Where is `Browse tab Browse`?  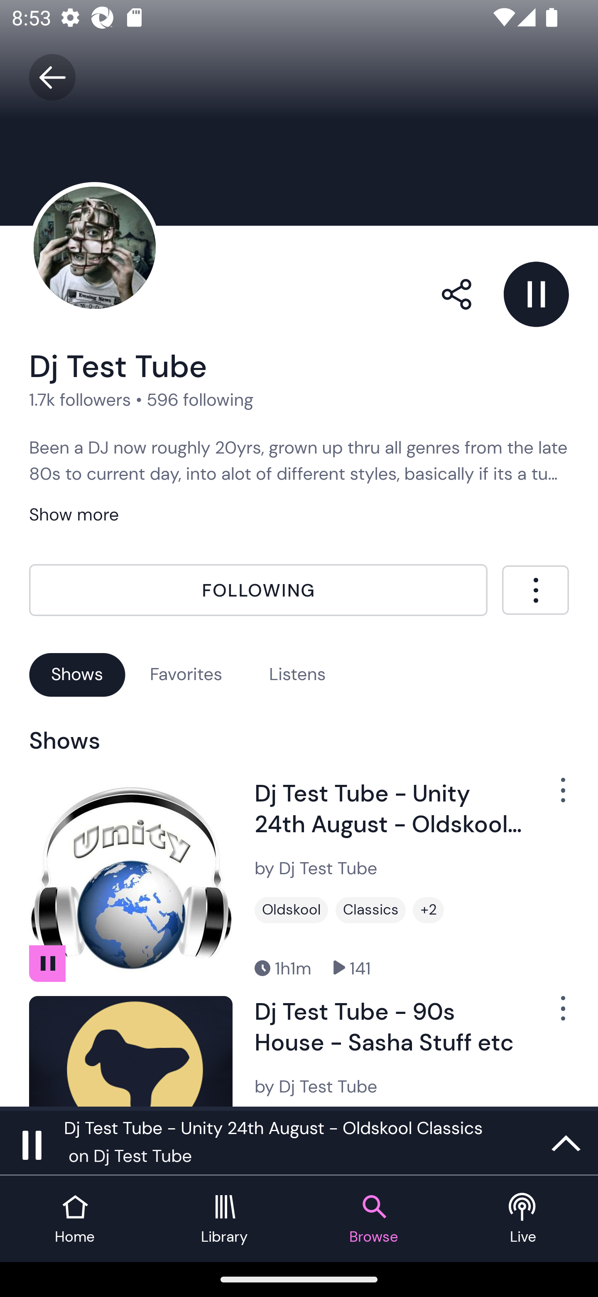 Browse tab Browse is located at coordinates (374, 1219).